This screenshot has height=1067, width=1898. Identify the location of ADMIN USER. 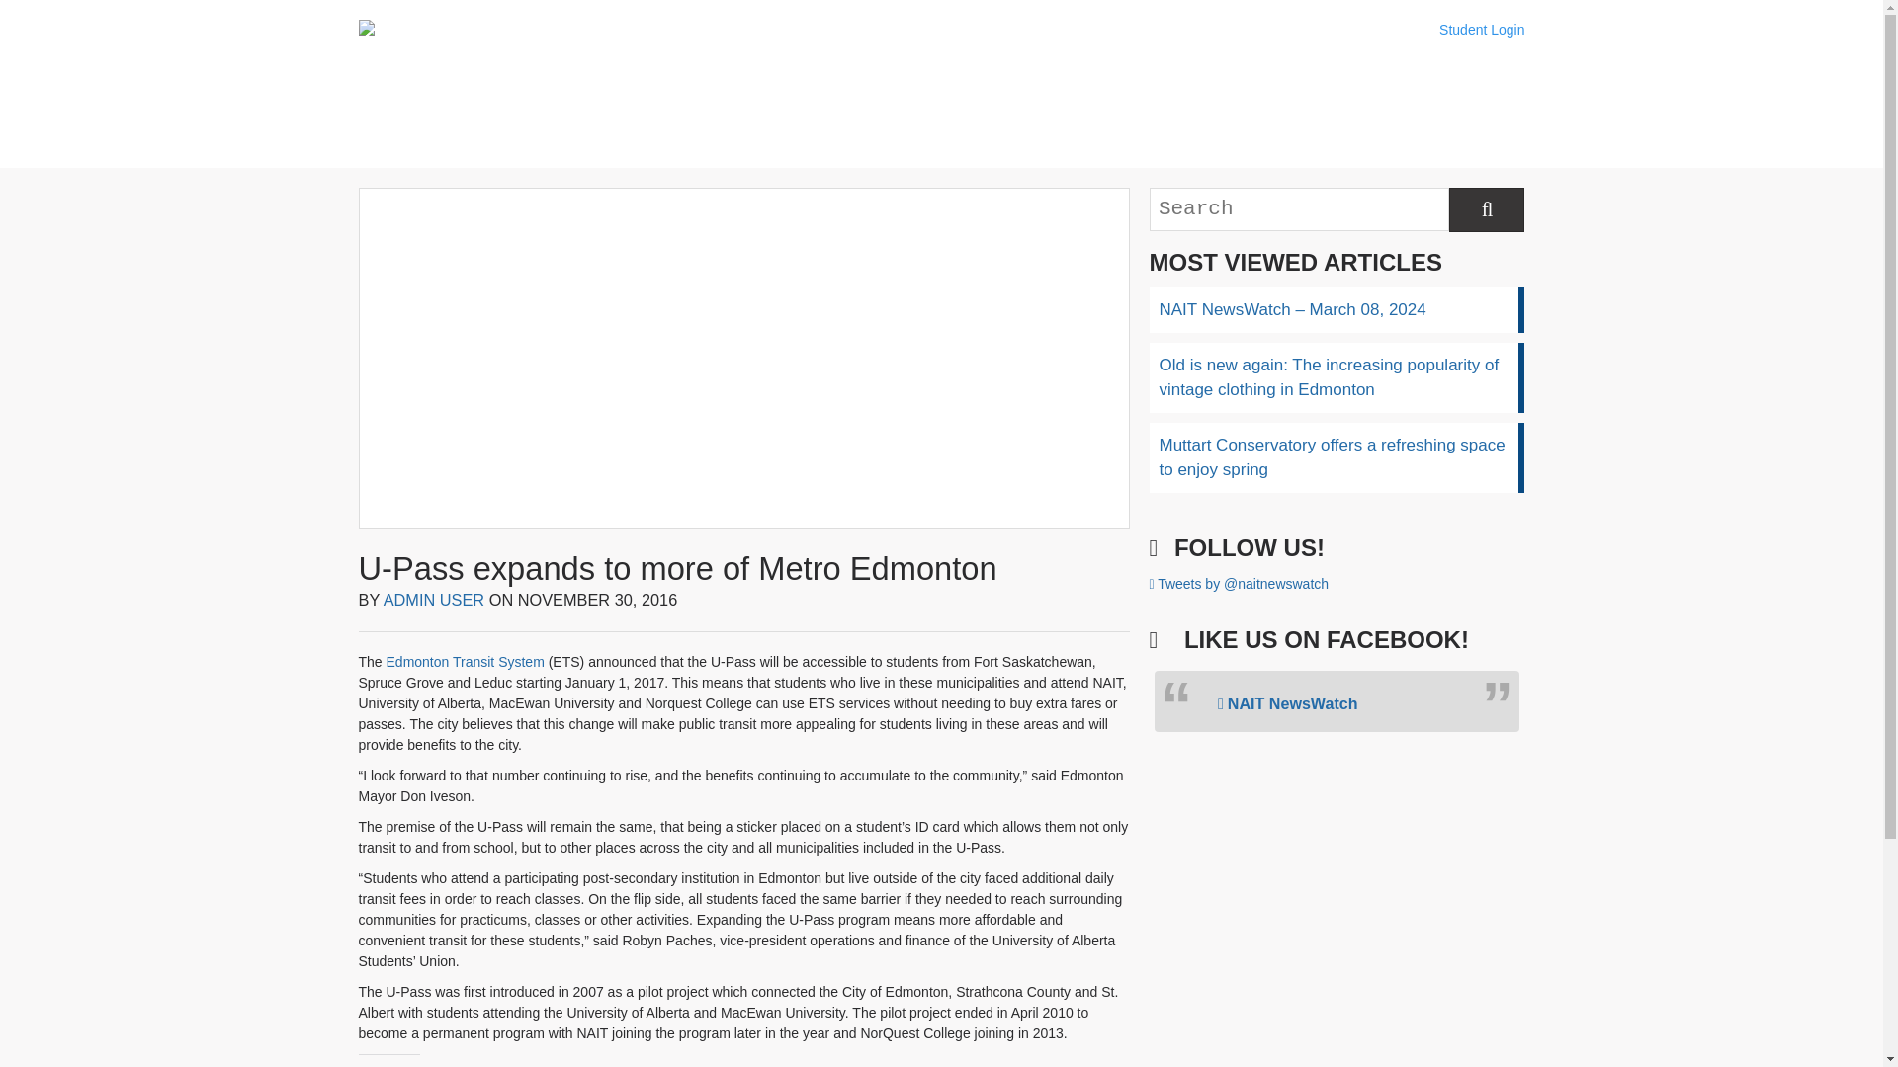
(434, 599).